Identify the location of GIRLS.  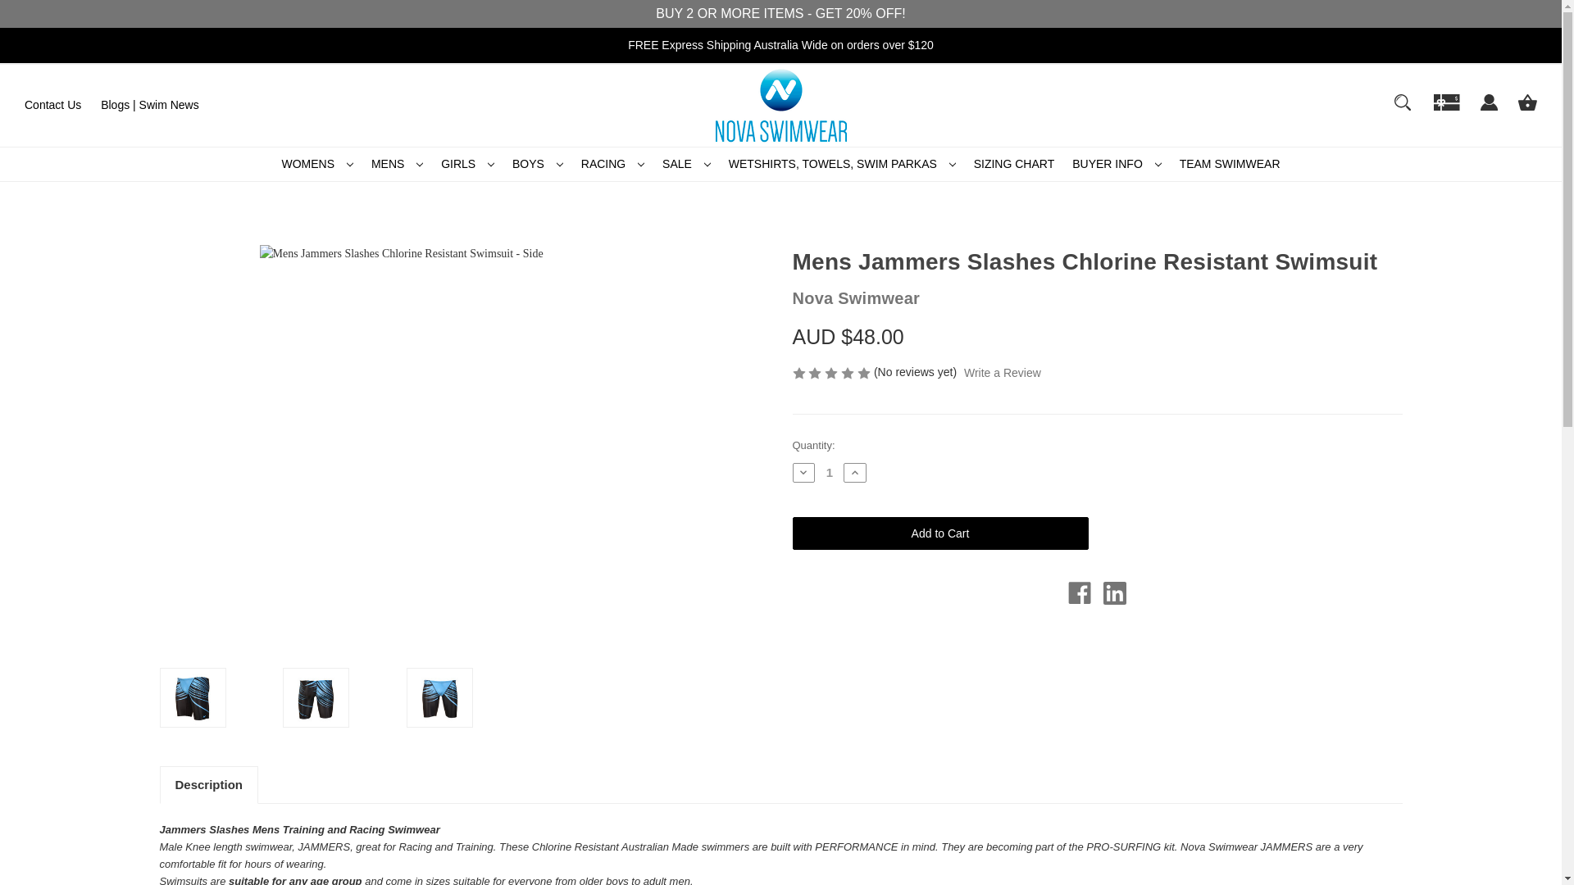
(467, 164).